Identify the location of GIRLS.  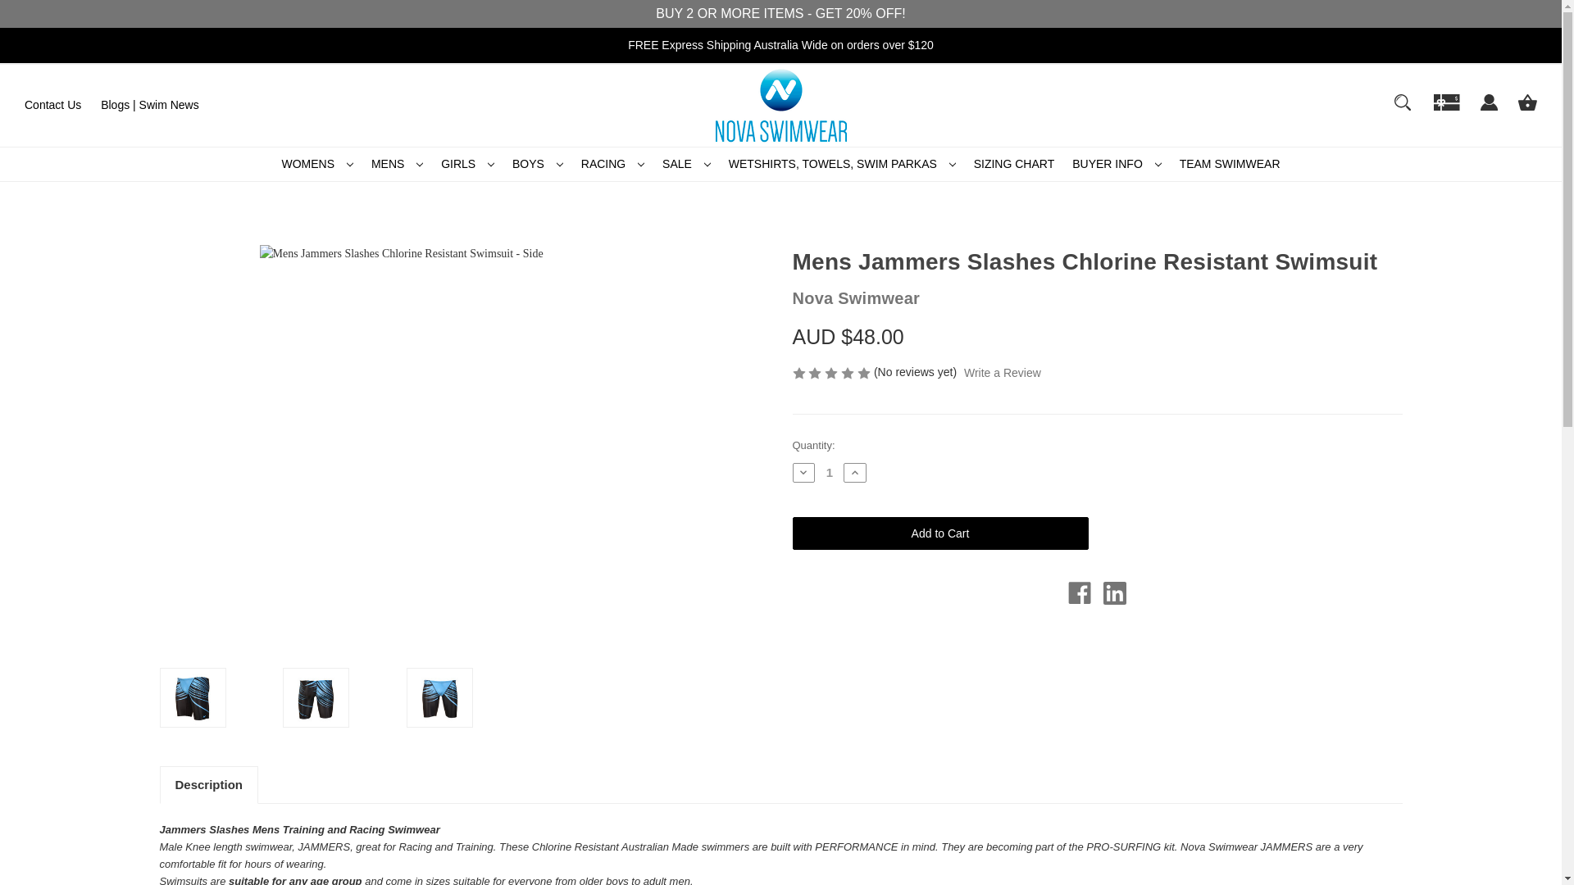
(467, 164).